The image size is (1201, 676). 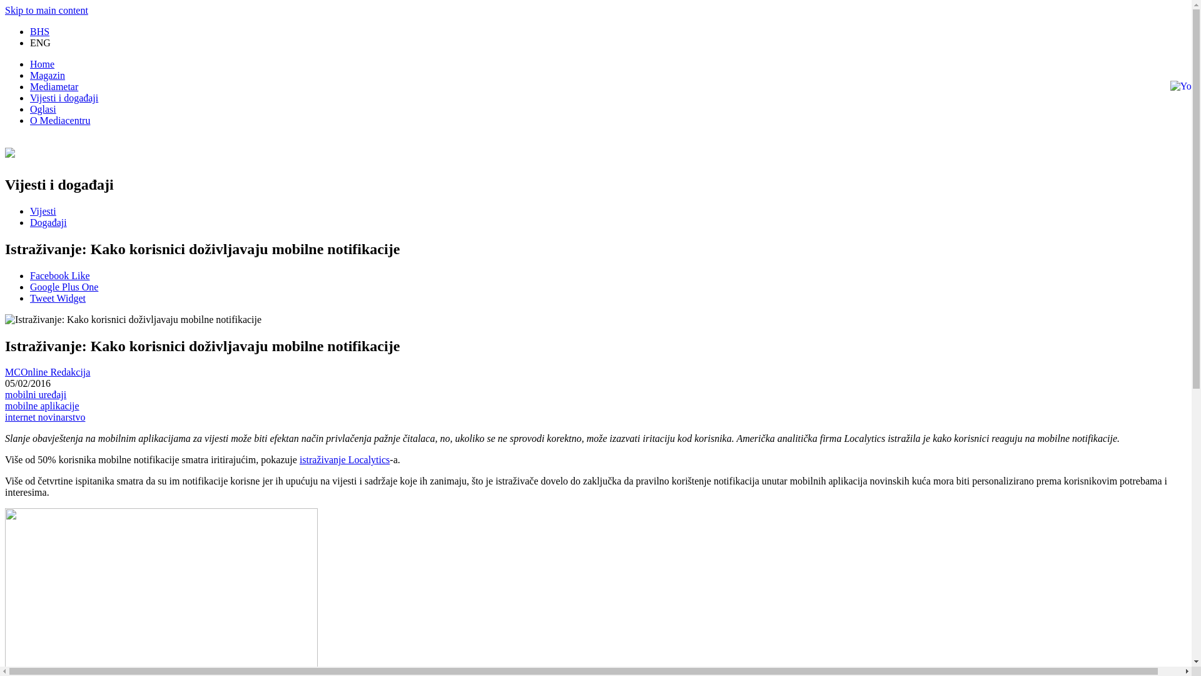 What do you see at coordinates (58, 298) in the screenshot?
I see `Tweet Widget` at bounding box center [58, 298].